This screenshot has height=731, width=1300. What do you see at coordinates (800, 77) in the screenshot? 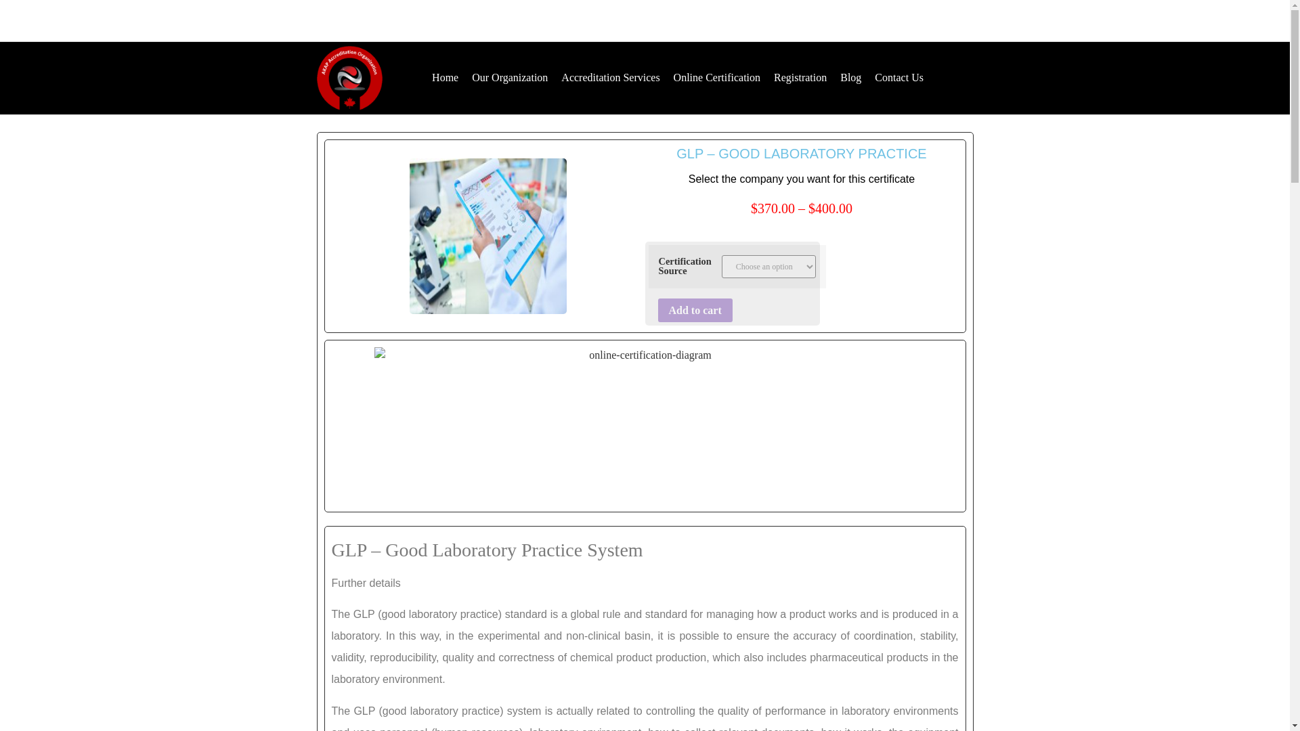
I see `Registration` at bounding box center [800, 77].